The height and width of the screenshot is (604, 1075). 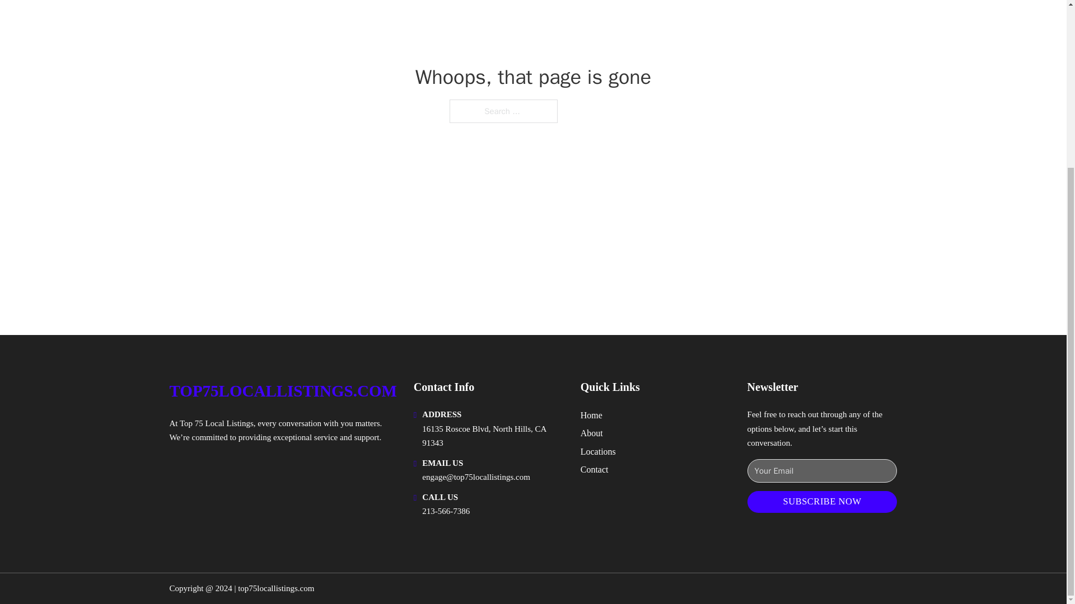 I want to click on 213-566-7386, so click(x=446, y=511).